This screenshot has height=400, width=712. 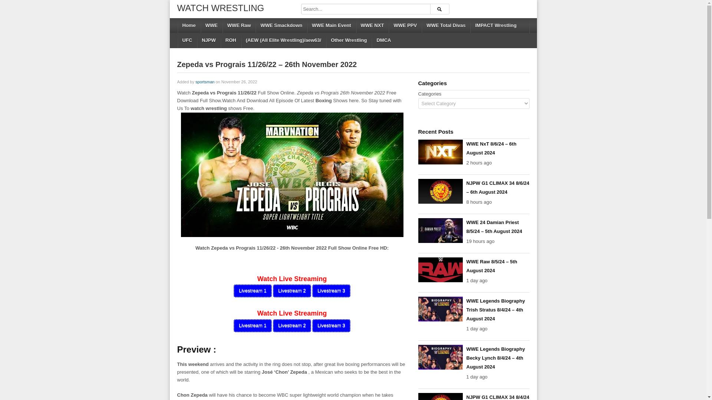 What do you see at coordinates (205, 81) in the screenshot?
I see `sportsman` at bounding box center [205, 81].